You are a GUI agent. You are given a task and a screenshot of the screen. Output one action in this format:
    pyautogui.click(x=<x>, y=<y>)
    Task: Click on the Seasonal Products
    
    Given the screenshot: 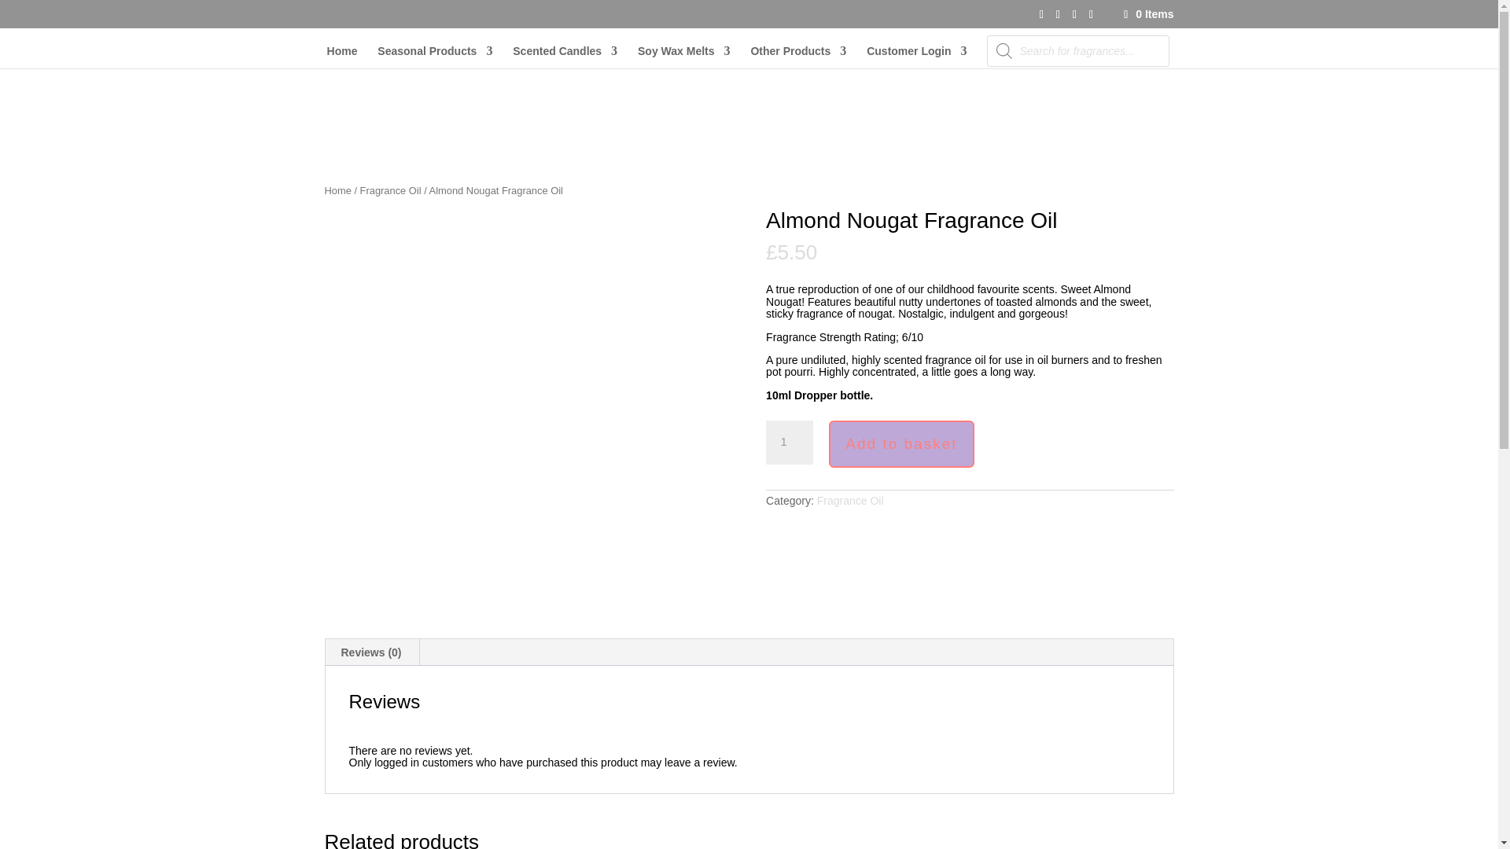 What is the action you would take?
    pyautogui.click(x=434, y=57)
    